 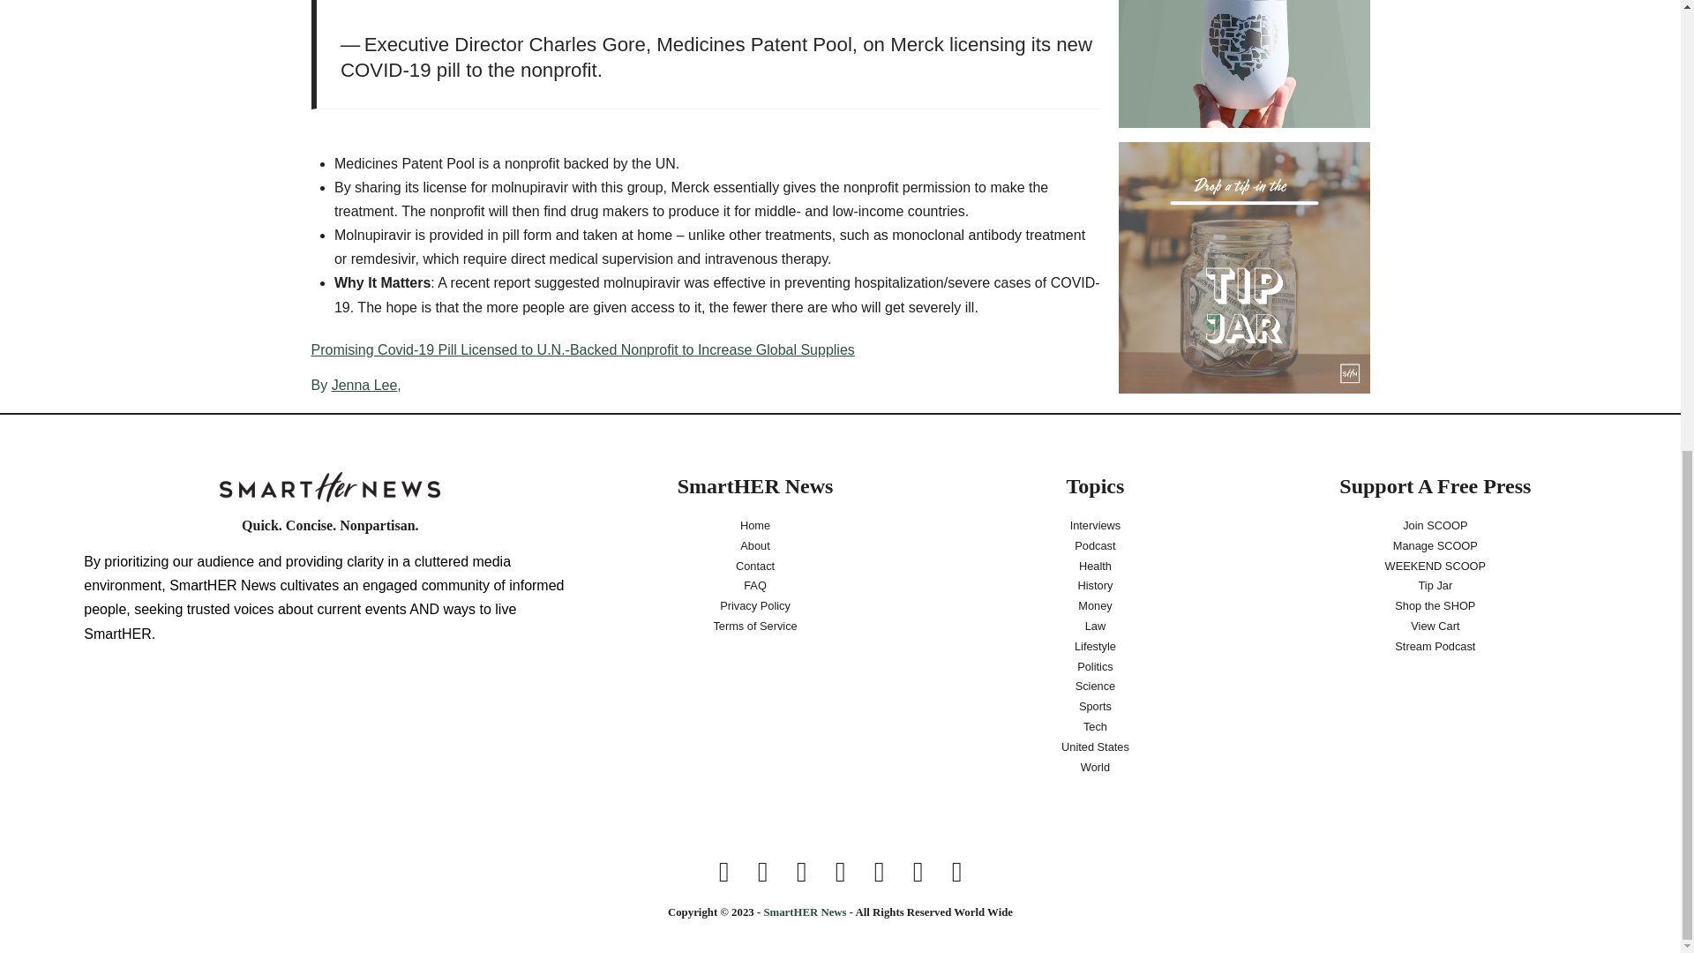 What do you see at coordinates (1094, 627) in the screenshot?
I see `Law` at bounding box center [1094, 627].